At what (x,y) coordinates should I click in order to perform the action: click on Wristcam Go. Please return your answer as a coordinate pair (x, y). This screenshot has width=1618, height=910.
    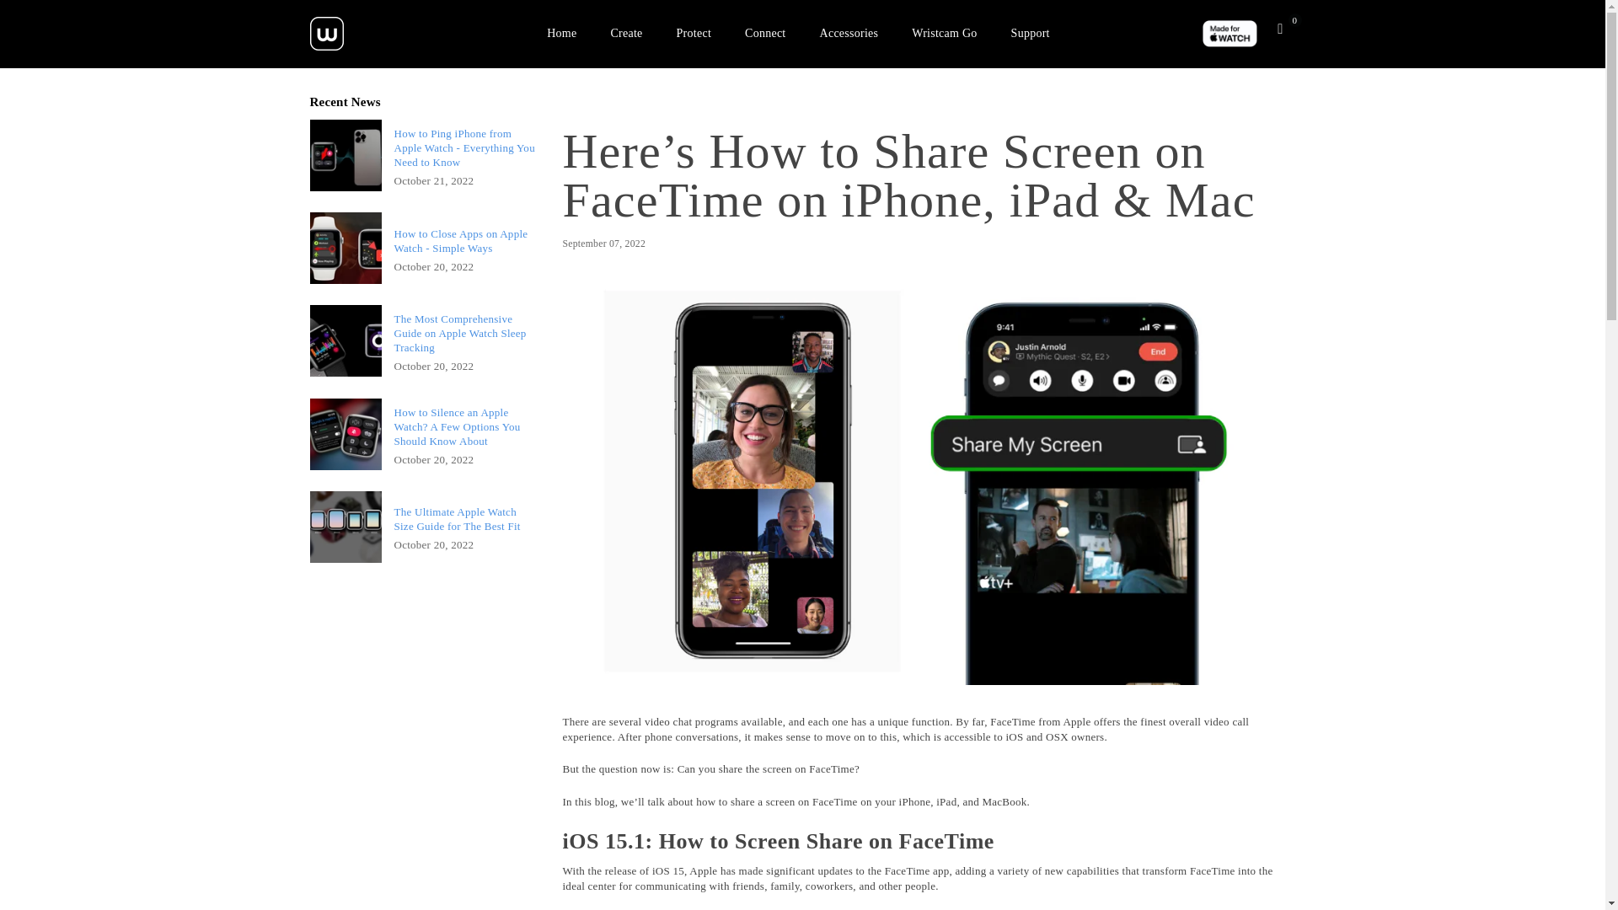
    Looking at the image, I should click on (944, 32).